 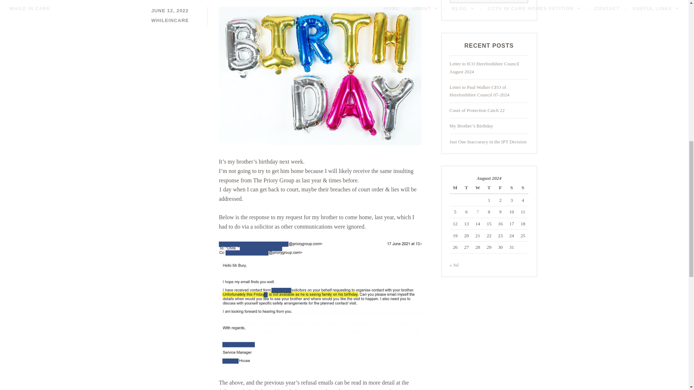 I want to click on WHILEINCARE, so click(x=170, y=20).